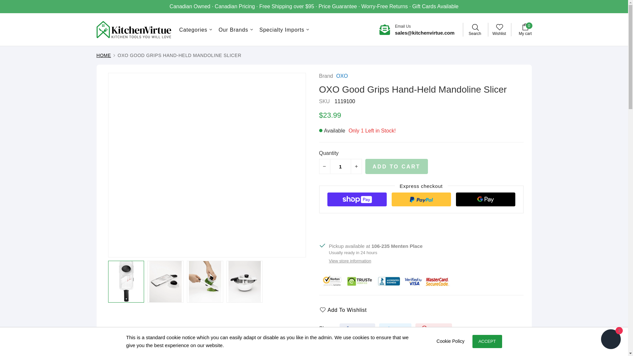  Describe the element at coordinates (611, 340) in the screenshot. I see `Shopify online store chat` at that location.